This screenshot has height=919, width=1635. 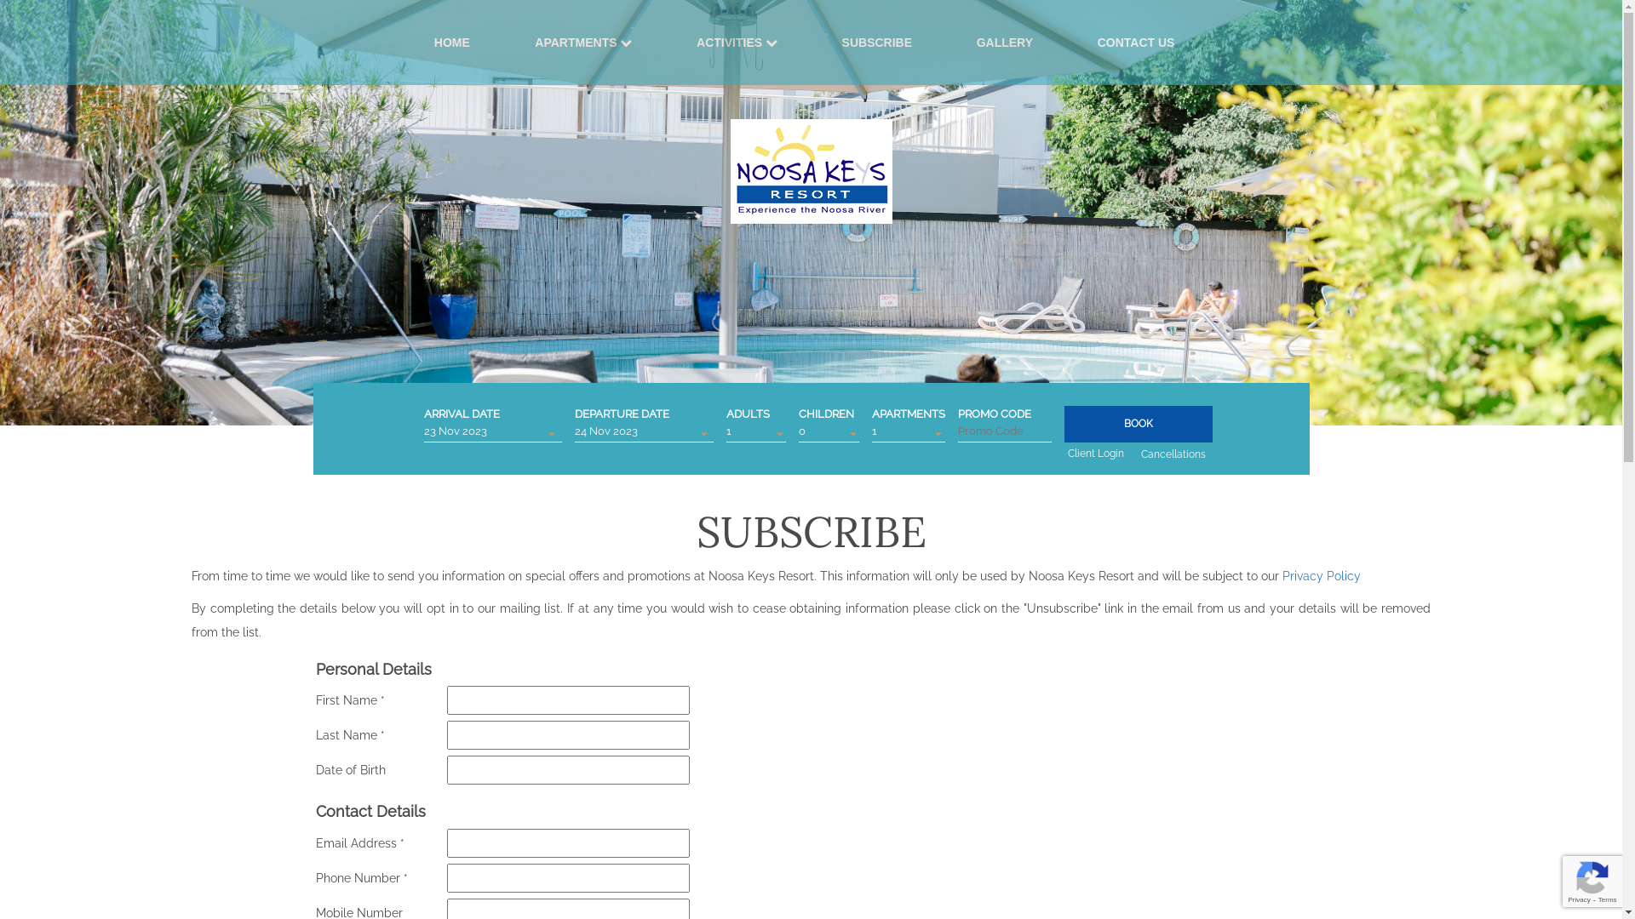 What do you see at coordinates (1322, 576) in the screenshot?
I see `Privacy Policy` at bounding box center [1322, 576].